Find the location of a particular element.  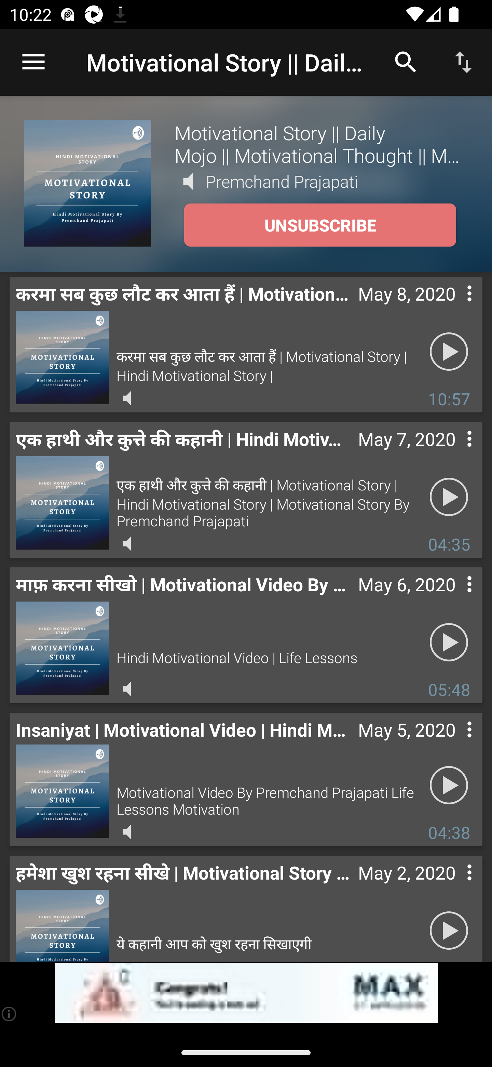

Open navigation sidebar is located at coordinates (33, 62).